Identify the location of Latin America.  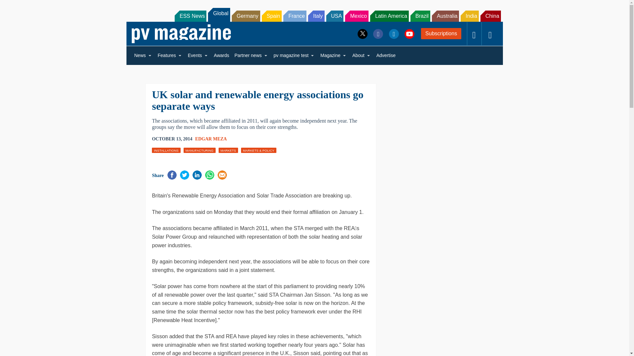
(390, 16).